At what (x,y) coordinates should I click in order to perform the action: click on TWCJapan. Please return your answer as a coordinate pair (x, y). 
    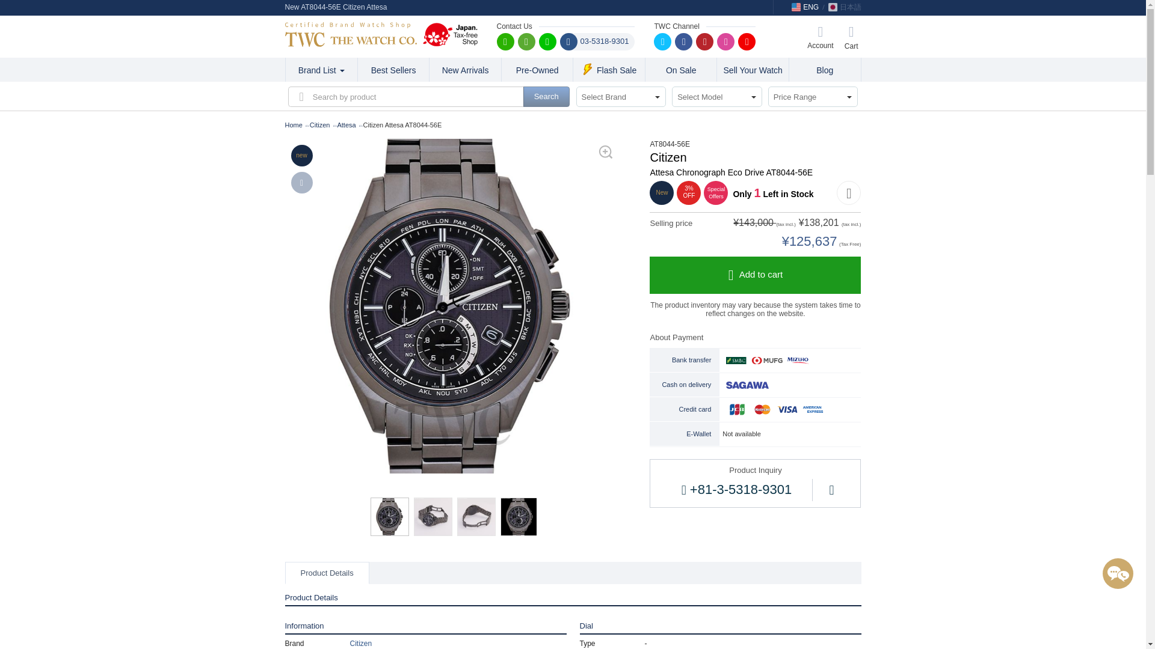
    Looking at the image, I should click on (683, 42).